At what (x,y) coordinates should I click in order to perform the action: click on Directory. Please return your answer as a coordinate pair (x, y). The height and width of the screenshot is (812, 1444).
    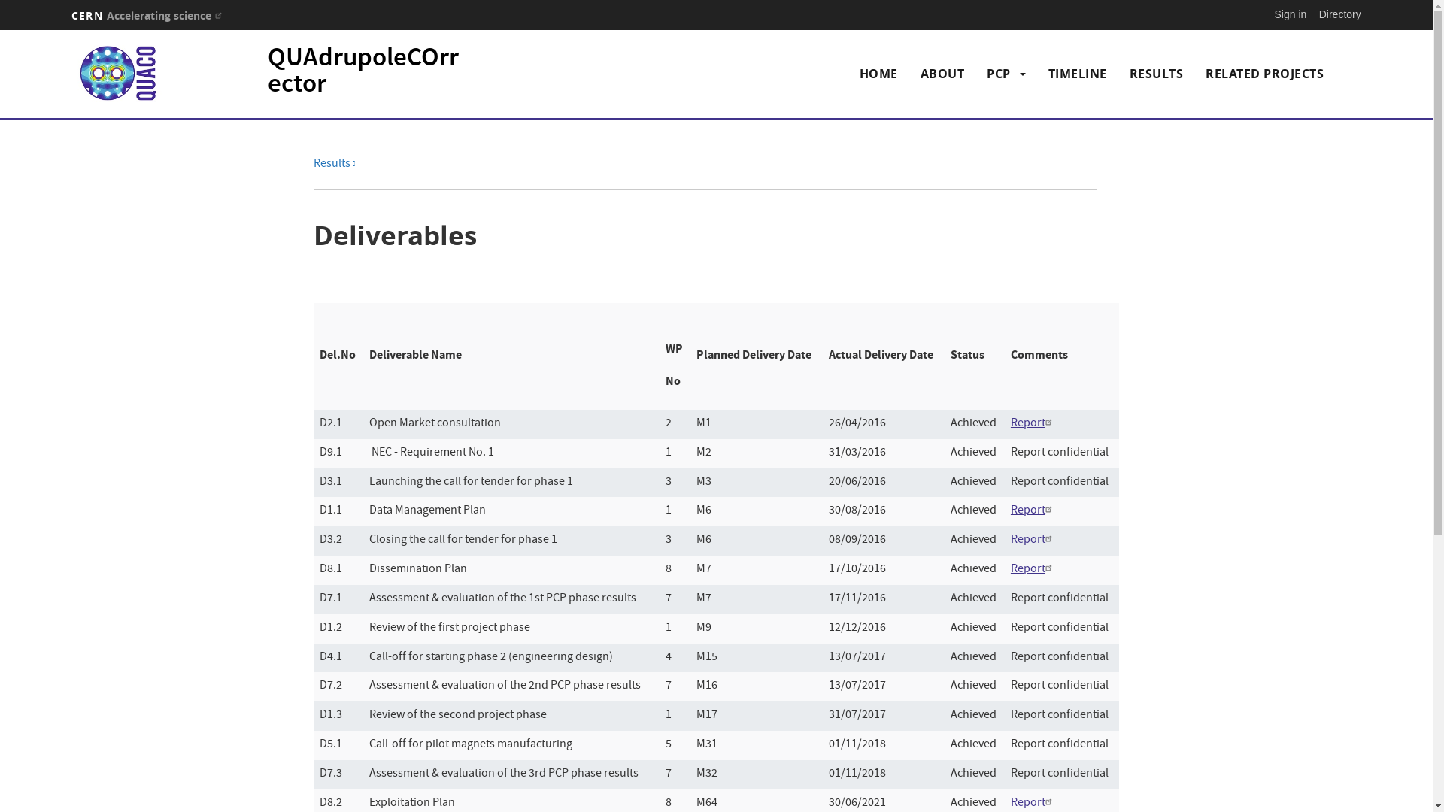
    Looking at the image, I should click on (1340, 14).